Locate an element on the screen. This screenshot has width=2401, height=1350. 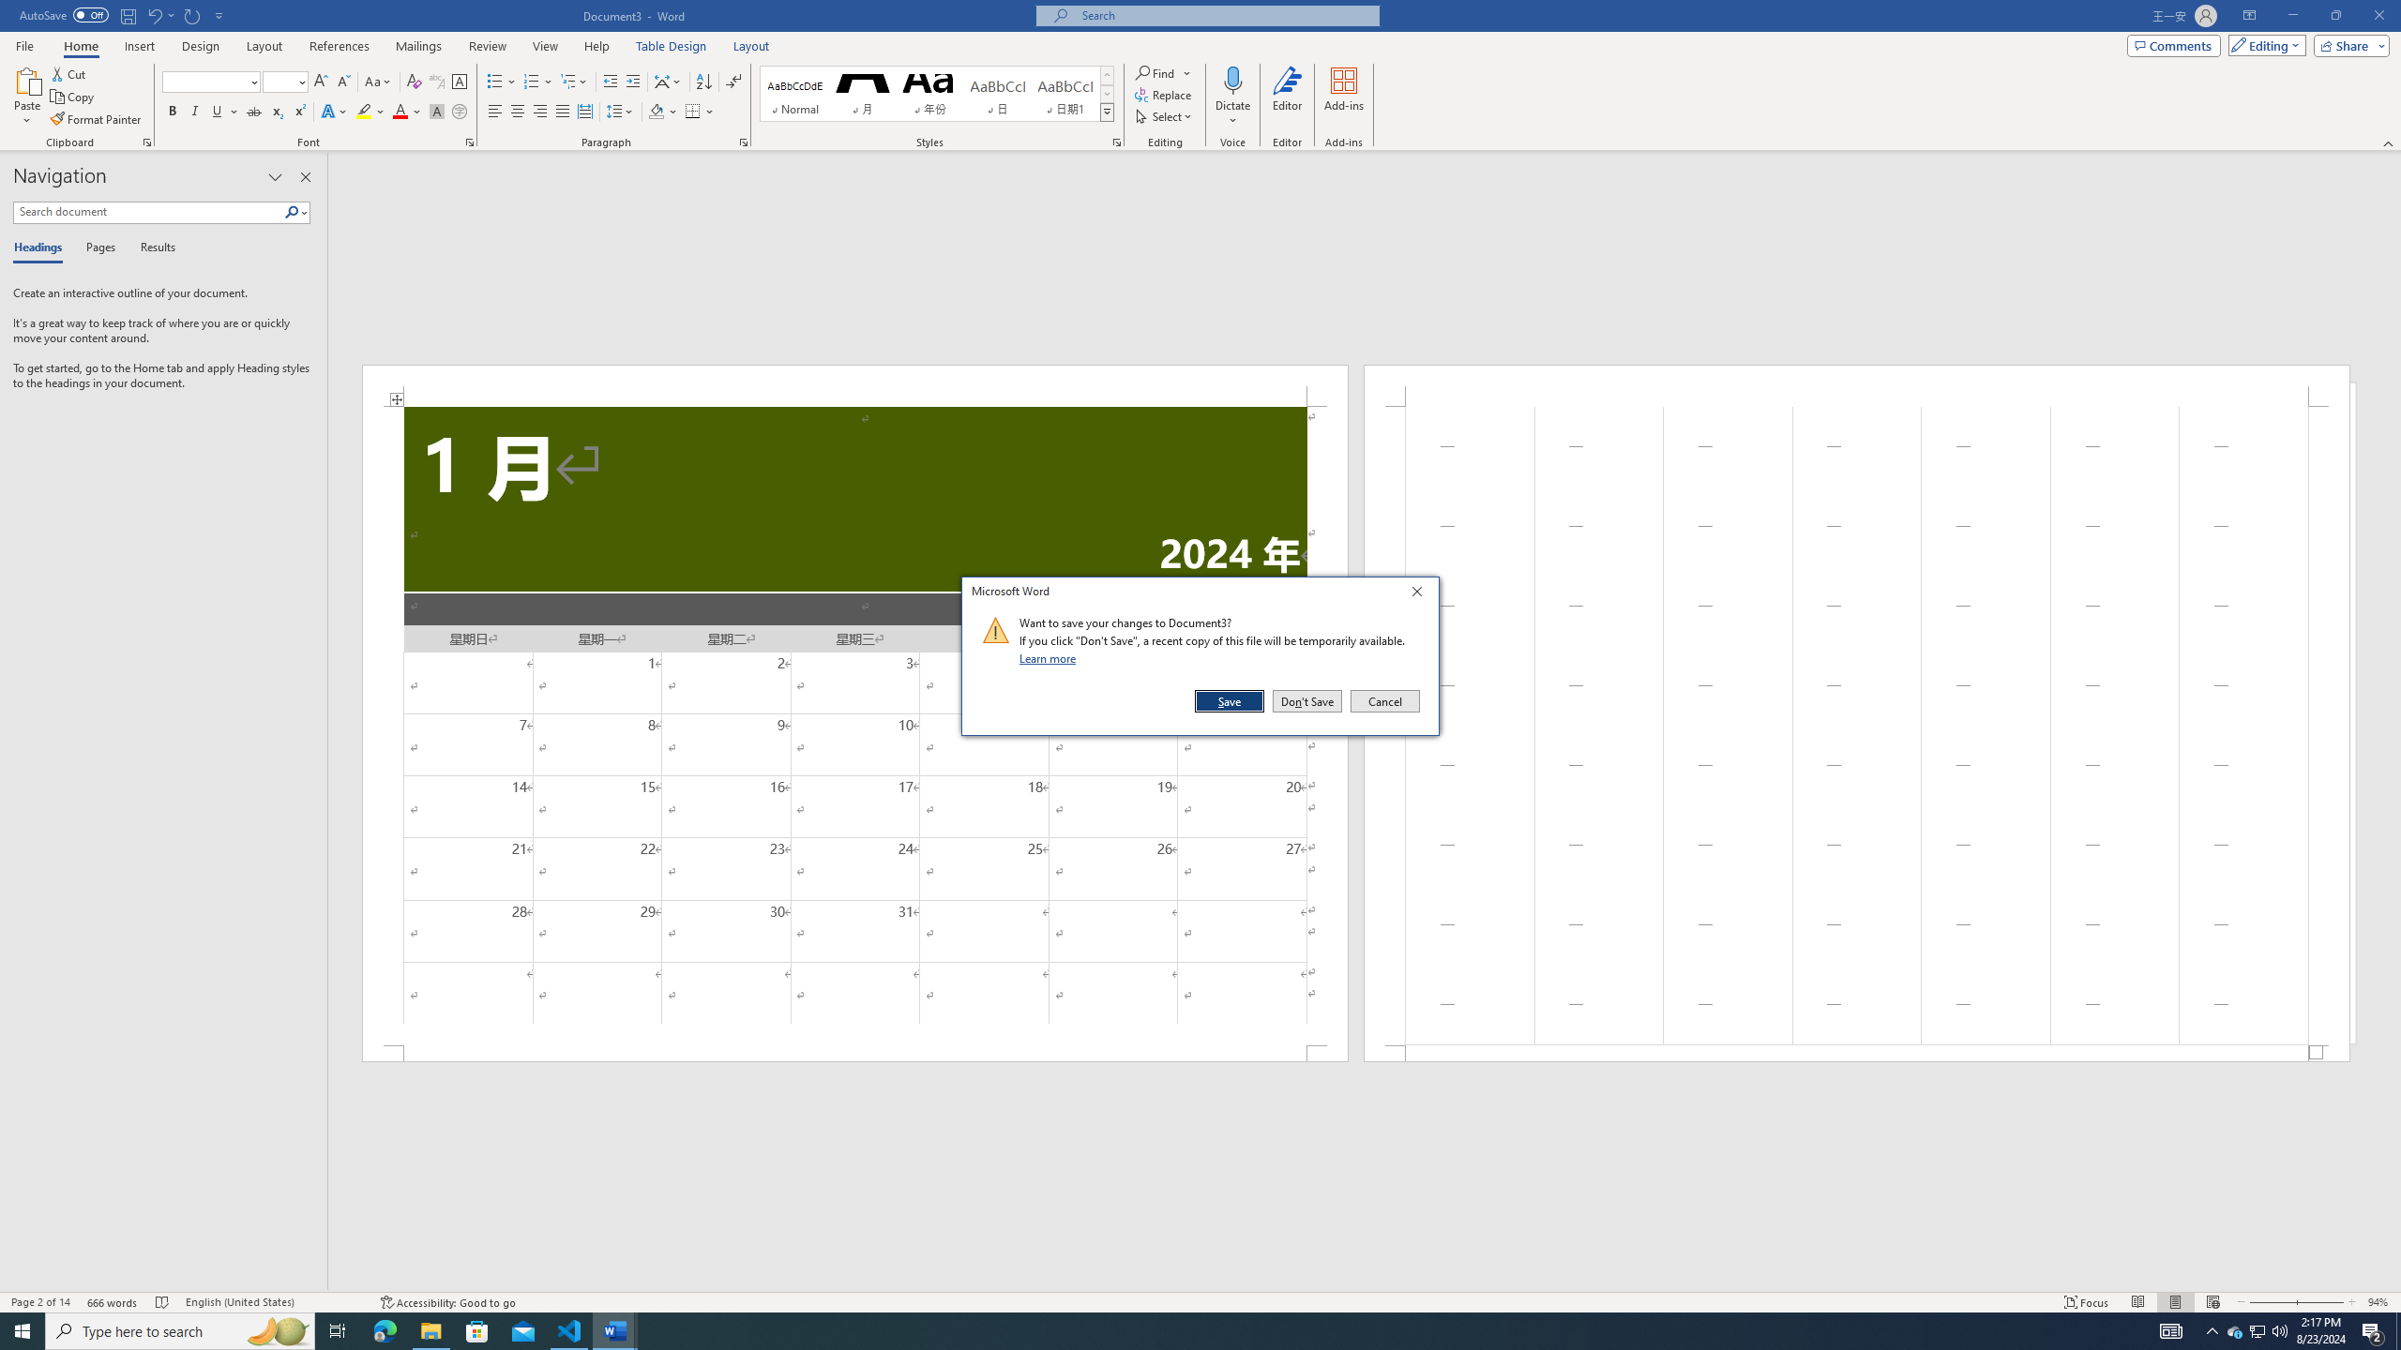
Undo Apply Quick Style is located at coordinates (154, 15).